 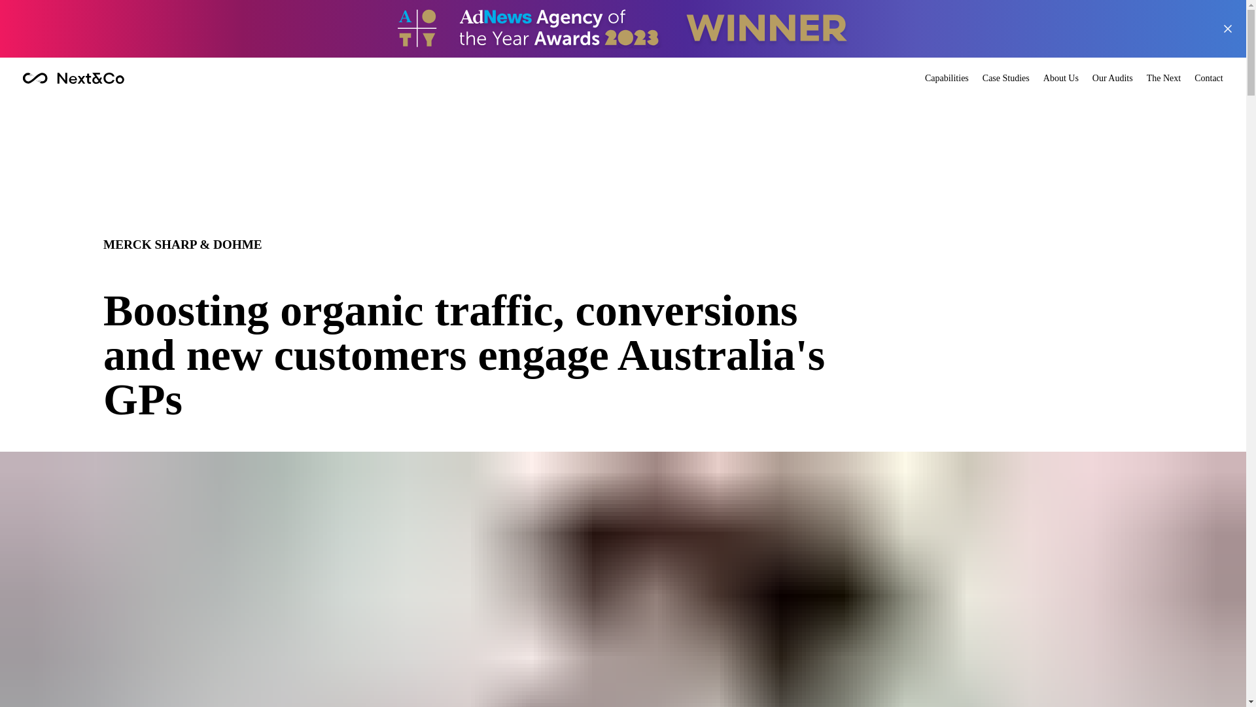 What do you see at coordinates (1006, 79) in the screenshot?
I see `Case Studies` at bounding box center [1006, 79].